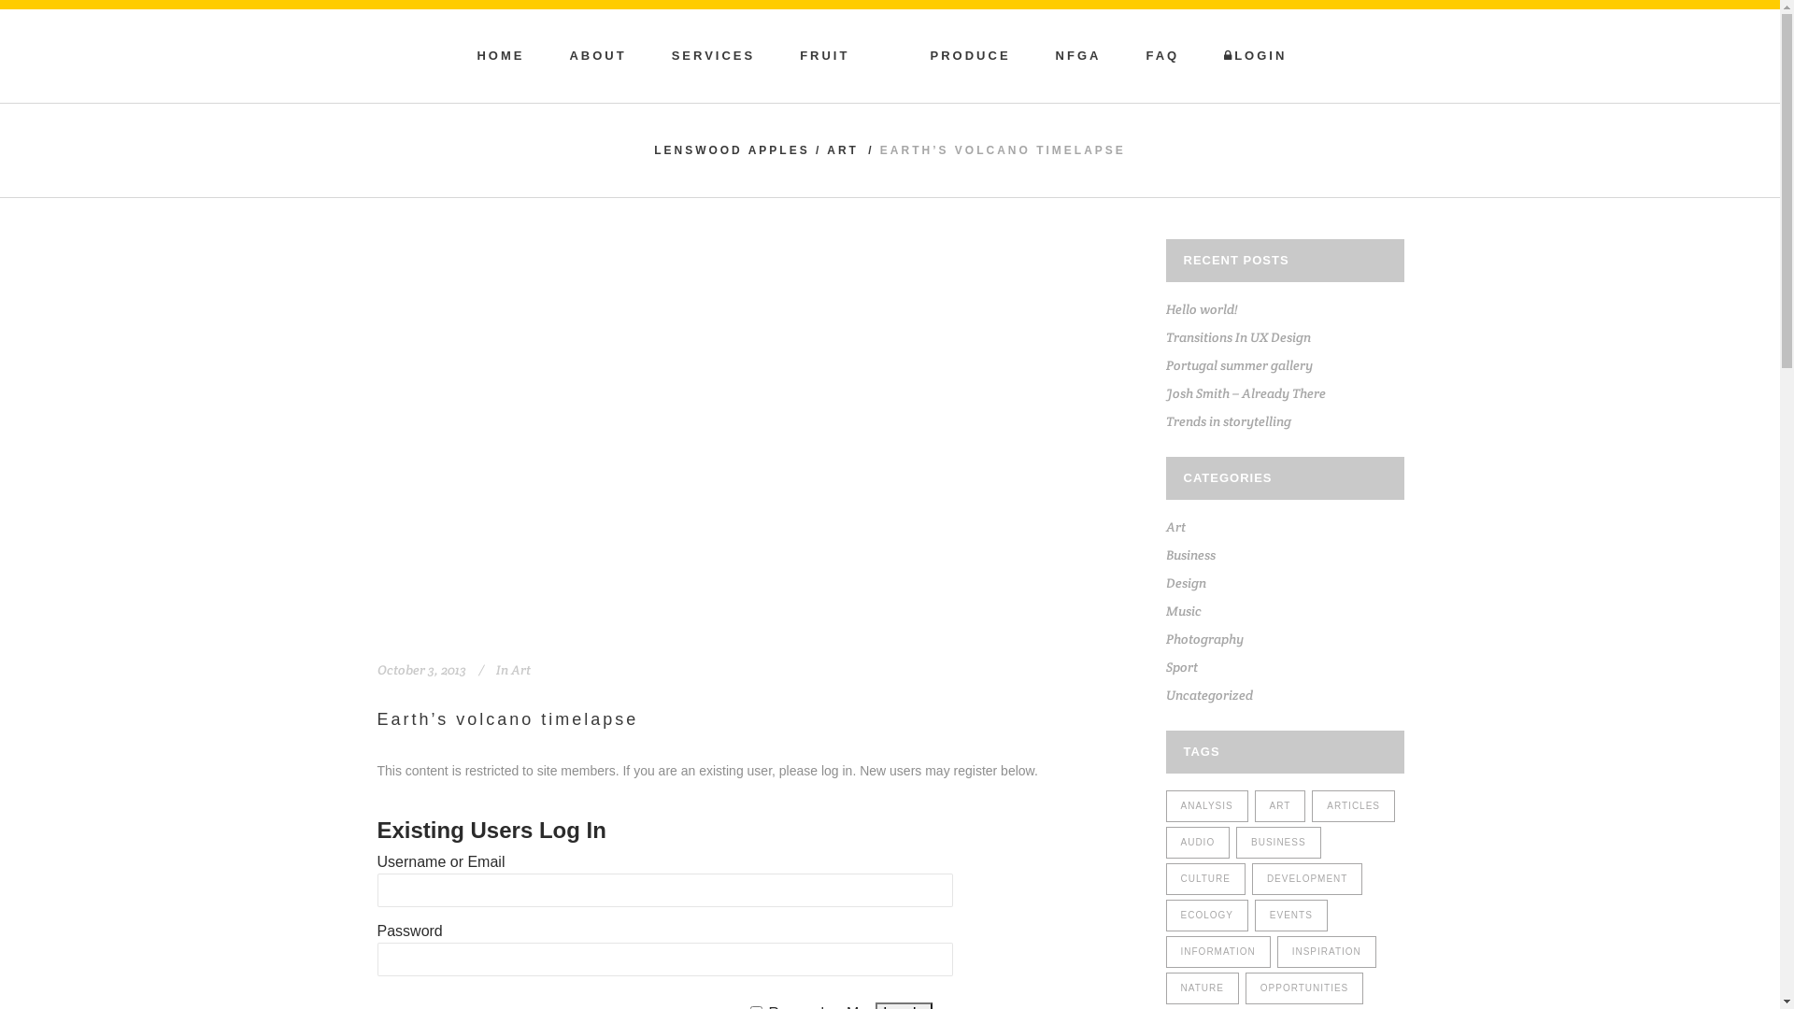  I want to click on EVENTS, so click(1291, 916).